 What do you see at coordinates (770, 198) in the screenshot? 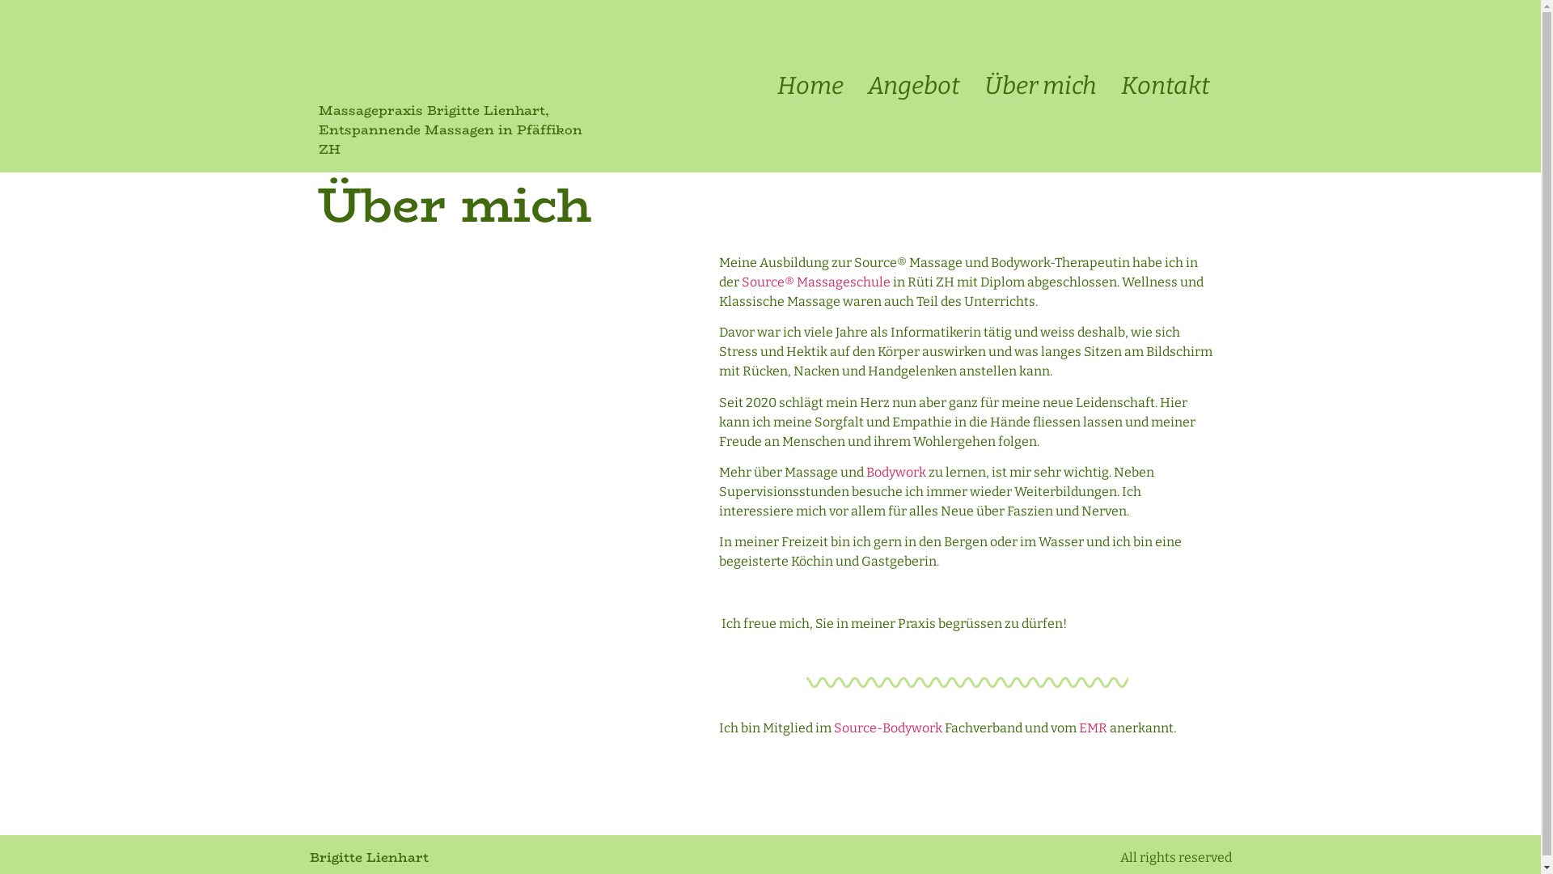
I see `Home` at bounding box center [770, 198].